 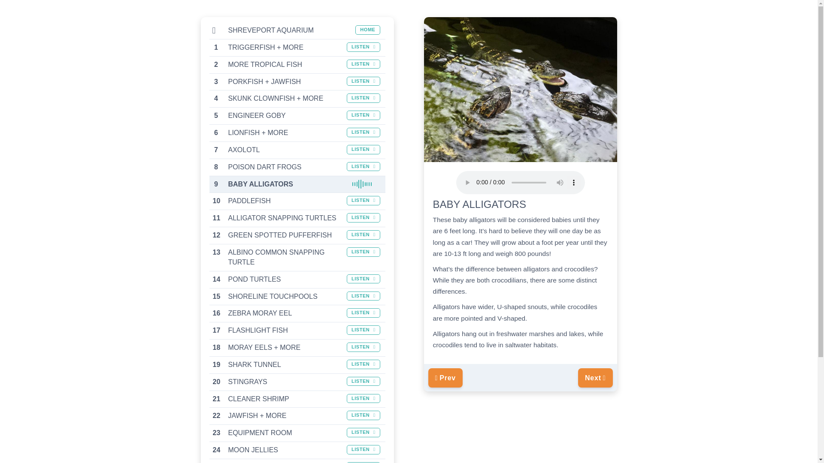 I want to click on LISTEN, so click(x=363, y=132).